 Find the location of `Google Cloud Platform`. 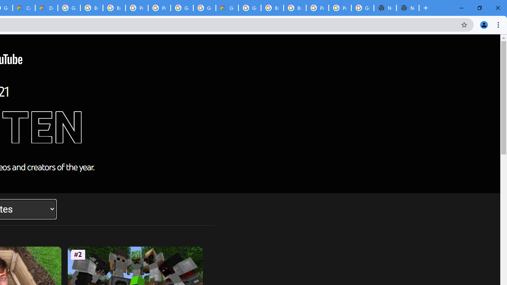

Google Cloud Platform is located at coordinates (204, 8).